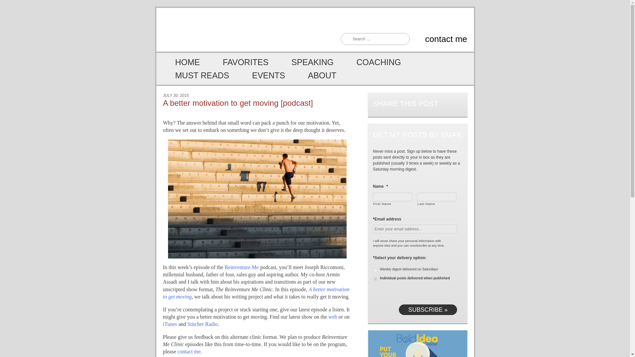  I want to click on YouTube, so click(388, 20).